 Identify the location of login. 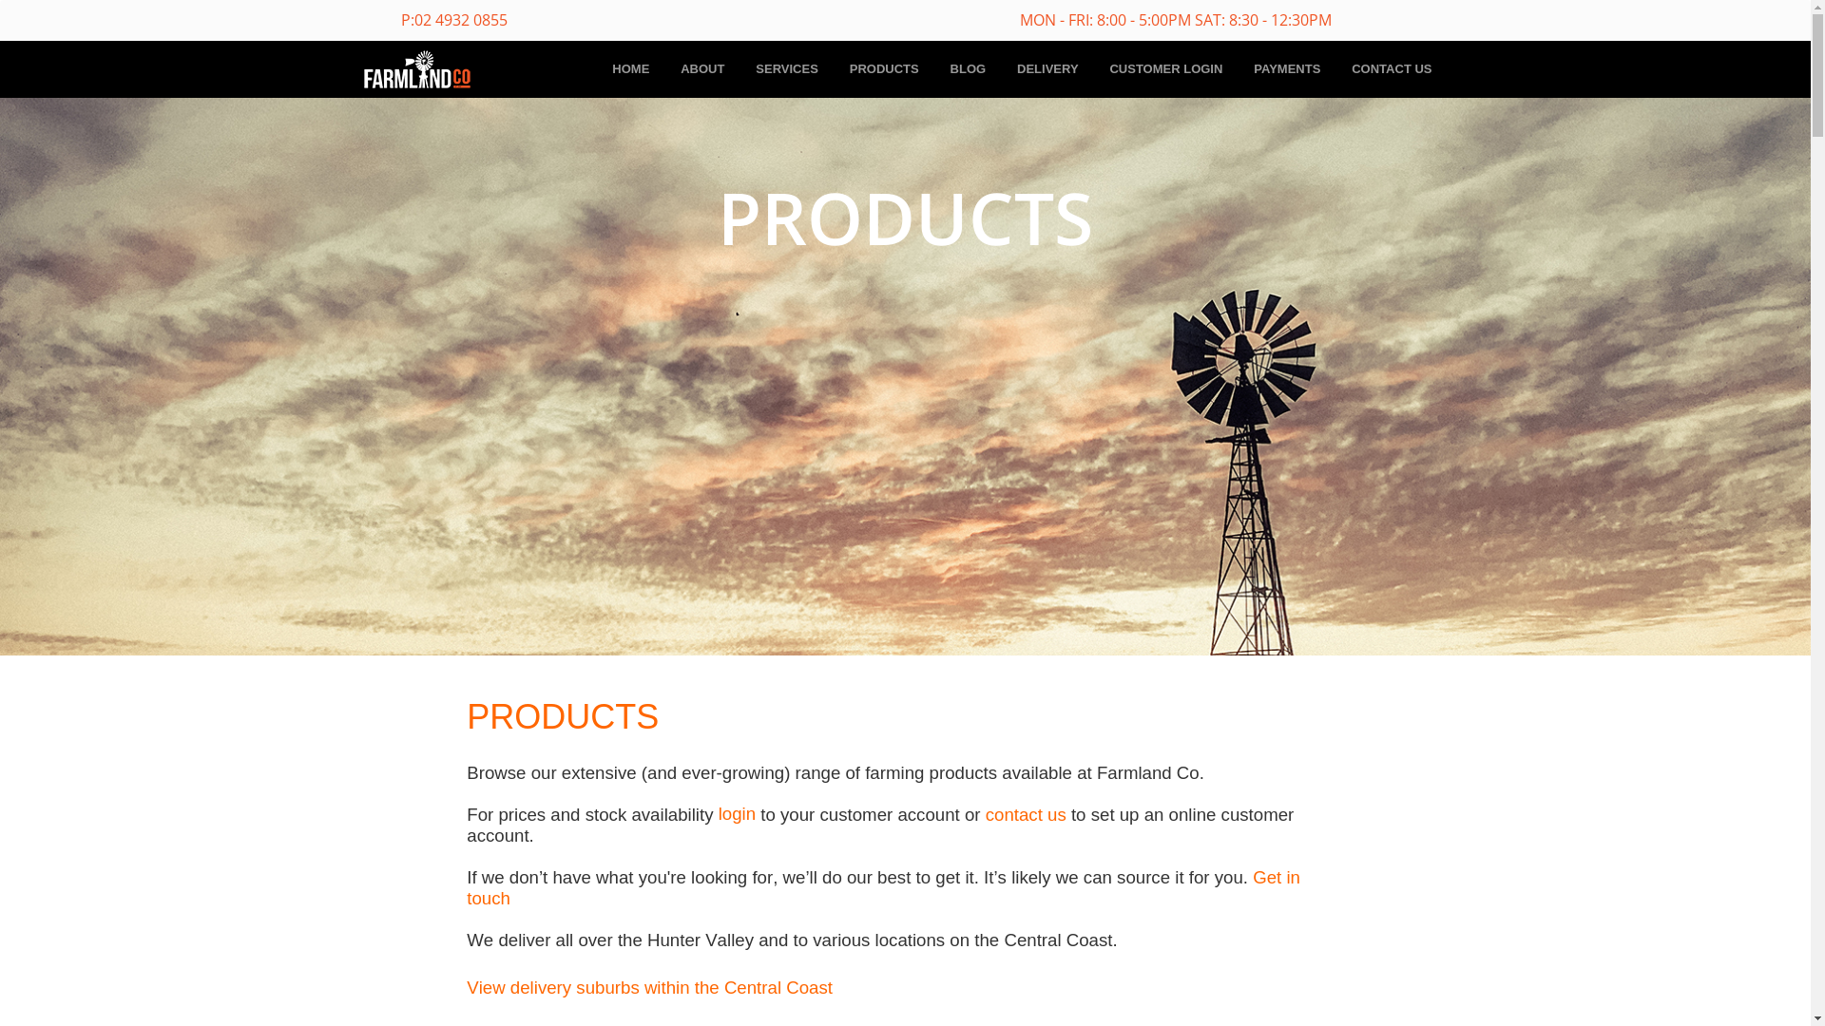
(738, 813).